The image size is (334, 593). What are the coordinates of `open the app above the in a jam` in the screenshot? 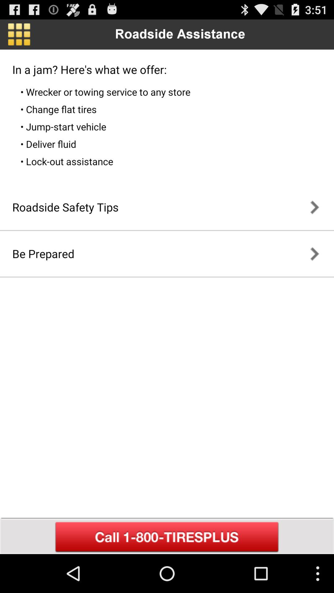 It's located at (19, 34).